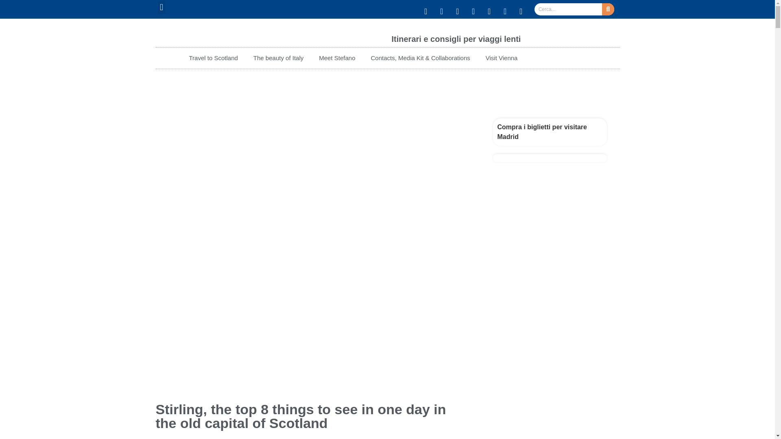 The image size is (781, 439). What do you see at coordinates (278, 58) in the screenshot?
I see `The beauty of Italy` at bounding box center [278, 58].